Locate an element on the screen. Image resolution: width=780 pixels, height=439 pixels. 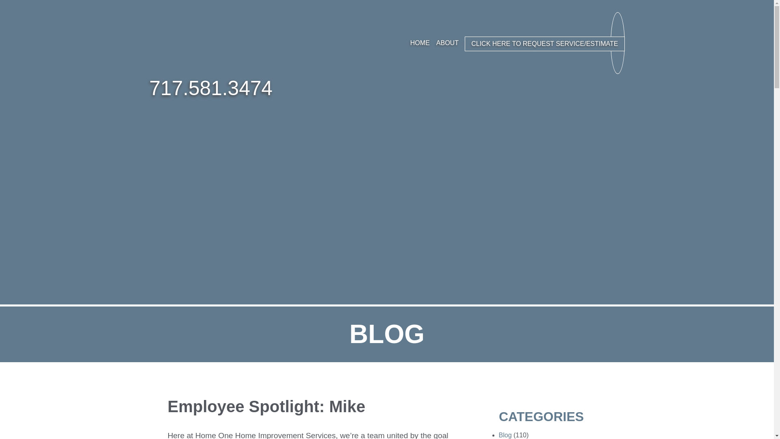
SERVICES is located at coordinates (481, 43).